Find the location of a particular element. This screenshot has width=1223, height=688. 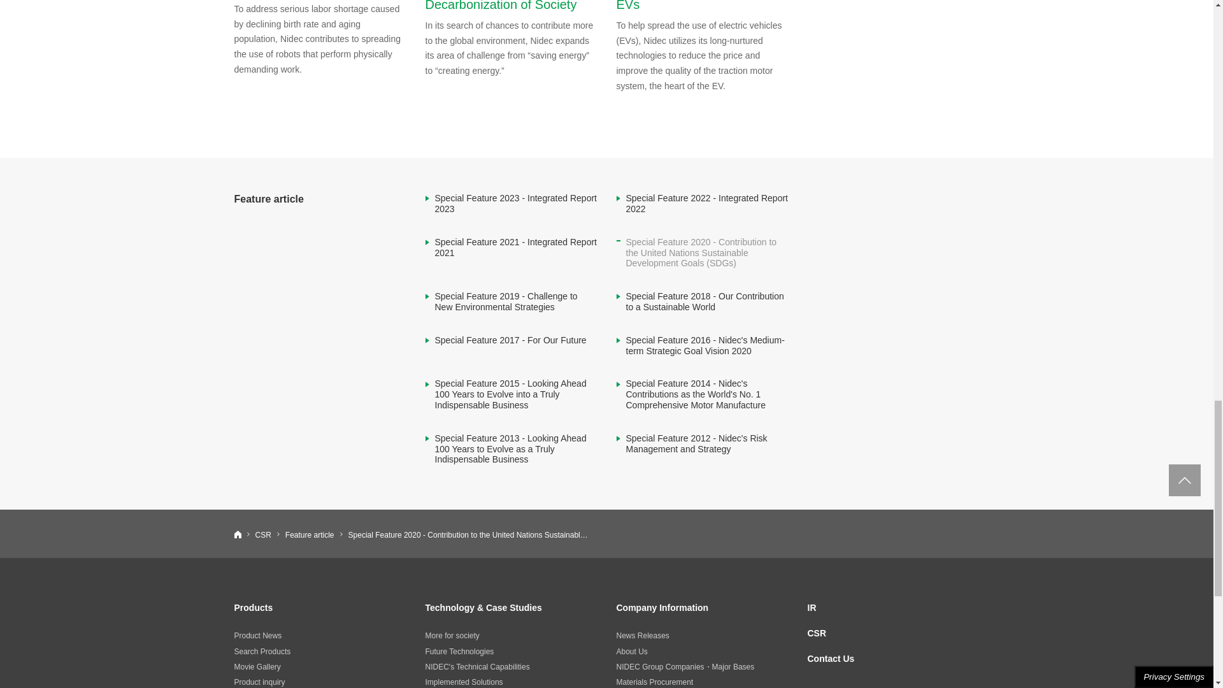

Nidec Corporation is located at coordinates (238, 534).